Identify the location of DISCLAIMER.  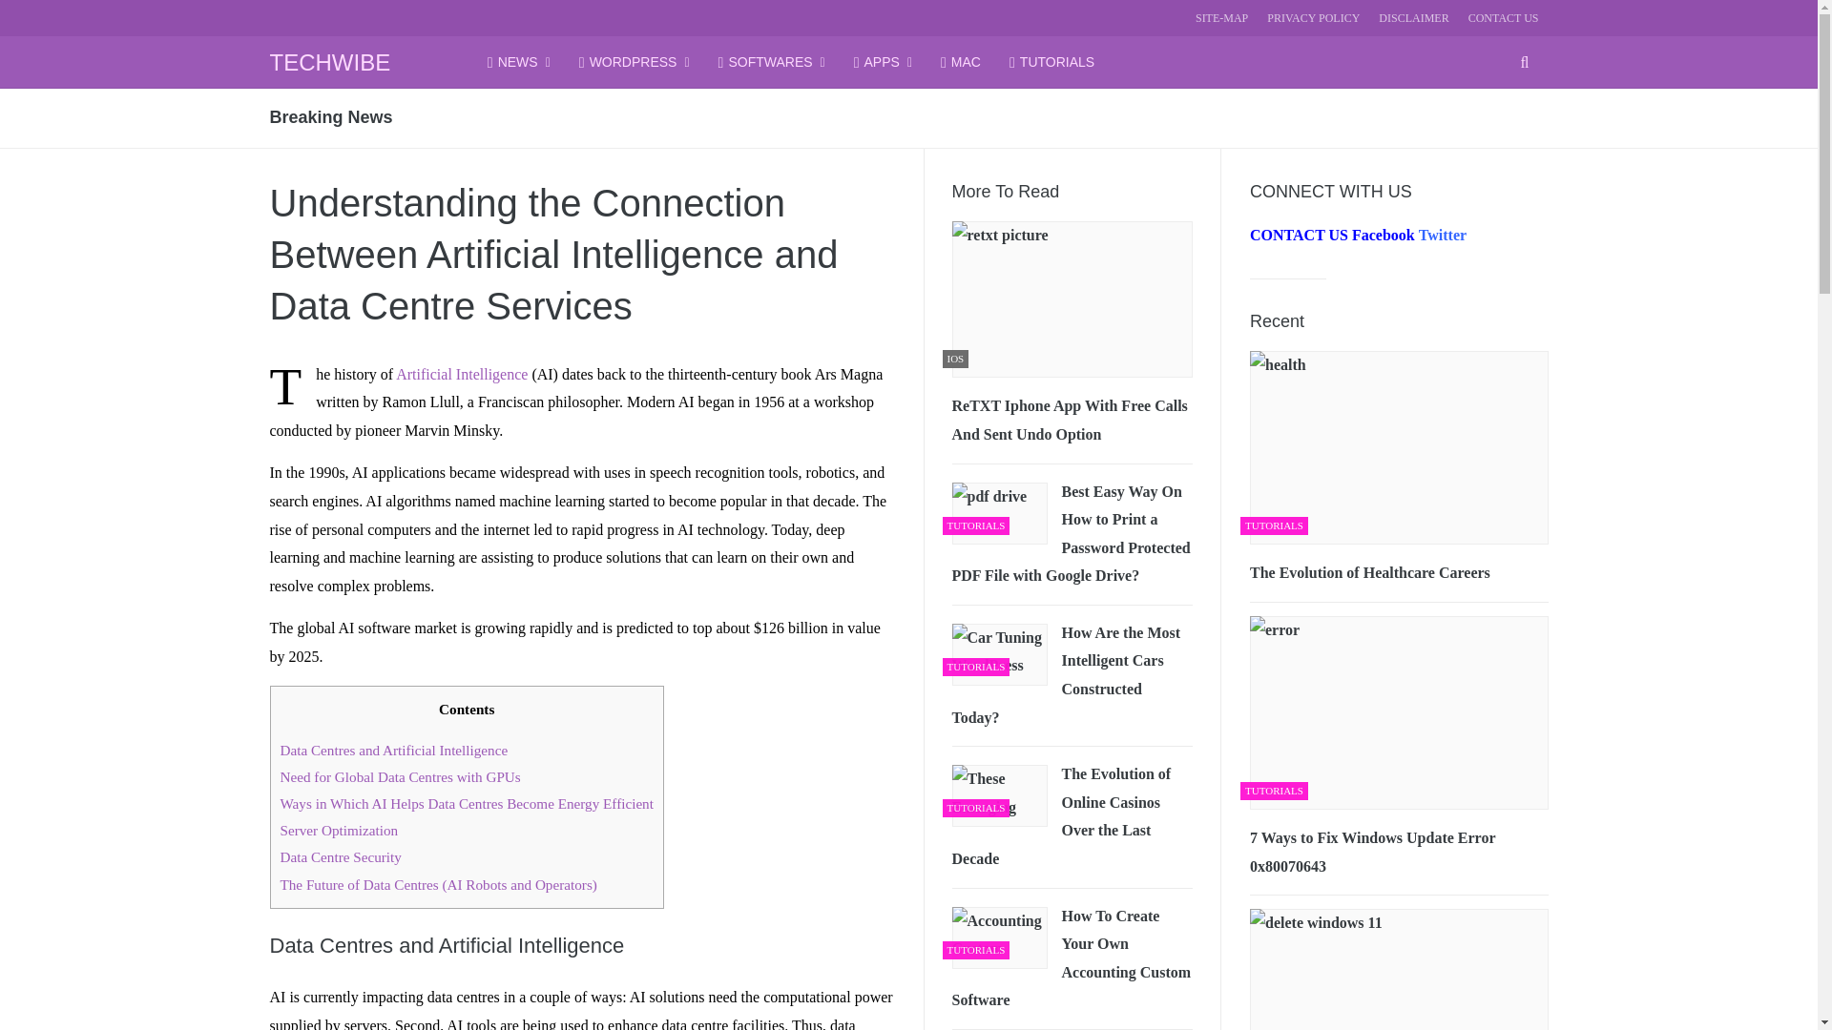
(1414, 17).